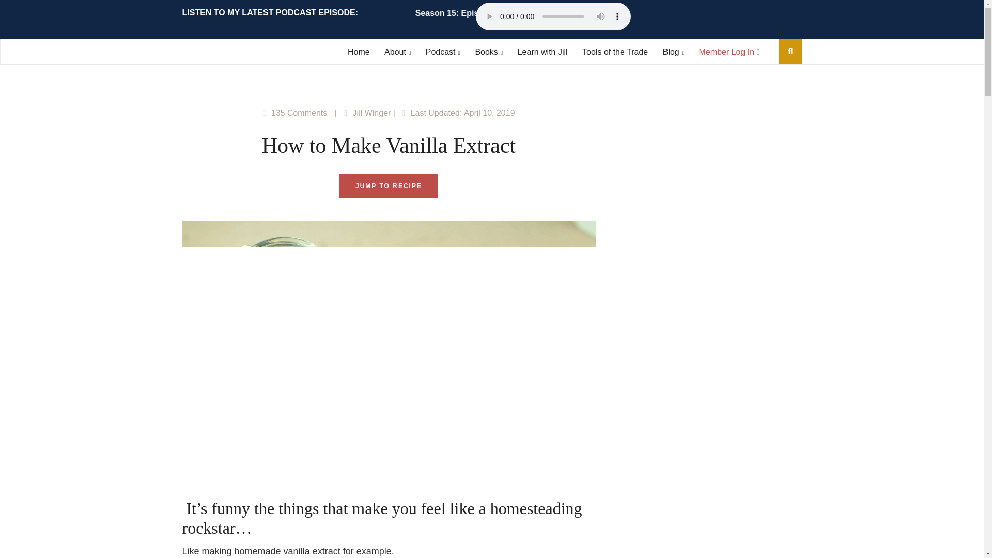 The height and width of the screenshot is (558, 992). Describe the element at coordinates (489, 52) in the screenshot. I see `Books` at that location.